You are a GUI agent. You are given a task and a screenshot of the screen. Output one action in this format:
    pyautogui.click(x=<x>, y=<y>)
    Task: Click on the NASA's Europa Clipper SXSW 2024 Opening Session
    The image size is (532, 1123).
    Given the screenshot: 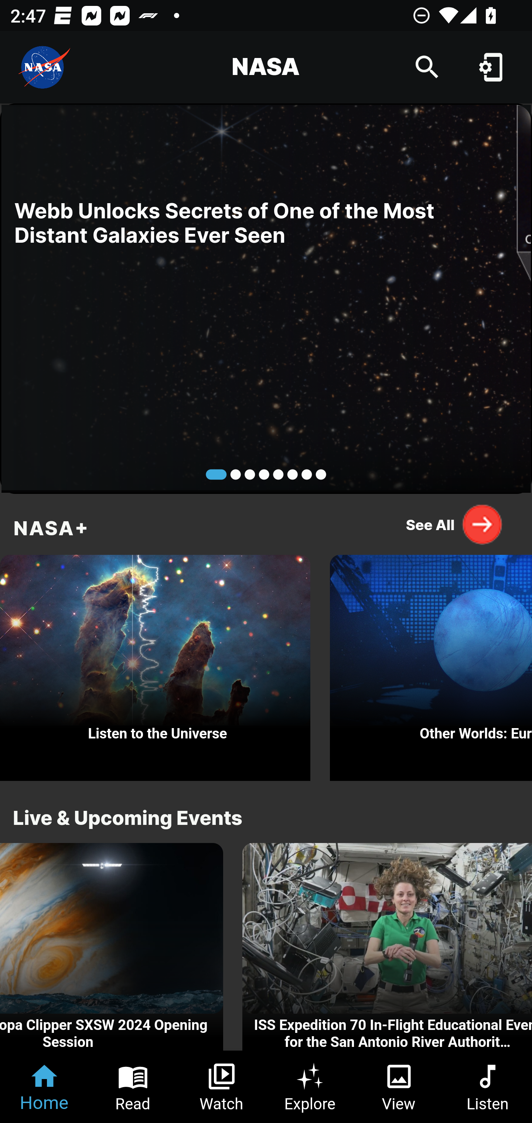 What is the action you would take?
    pyautogui.click(x=112, y=947)
    